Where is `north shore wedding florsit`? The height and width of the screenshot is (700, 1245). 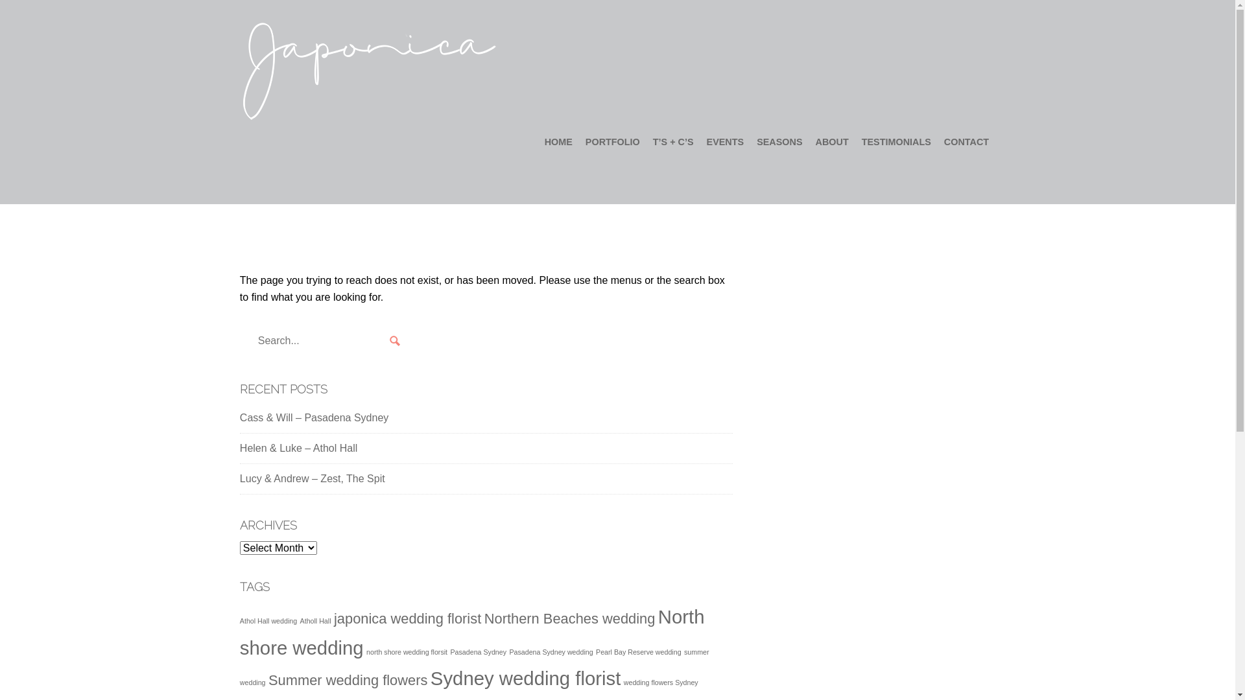 north shore wedding florsit is located at coordinates (407, 652).